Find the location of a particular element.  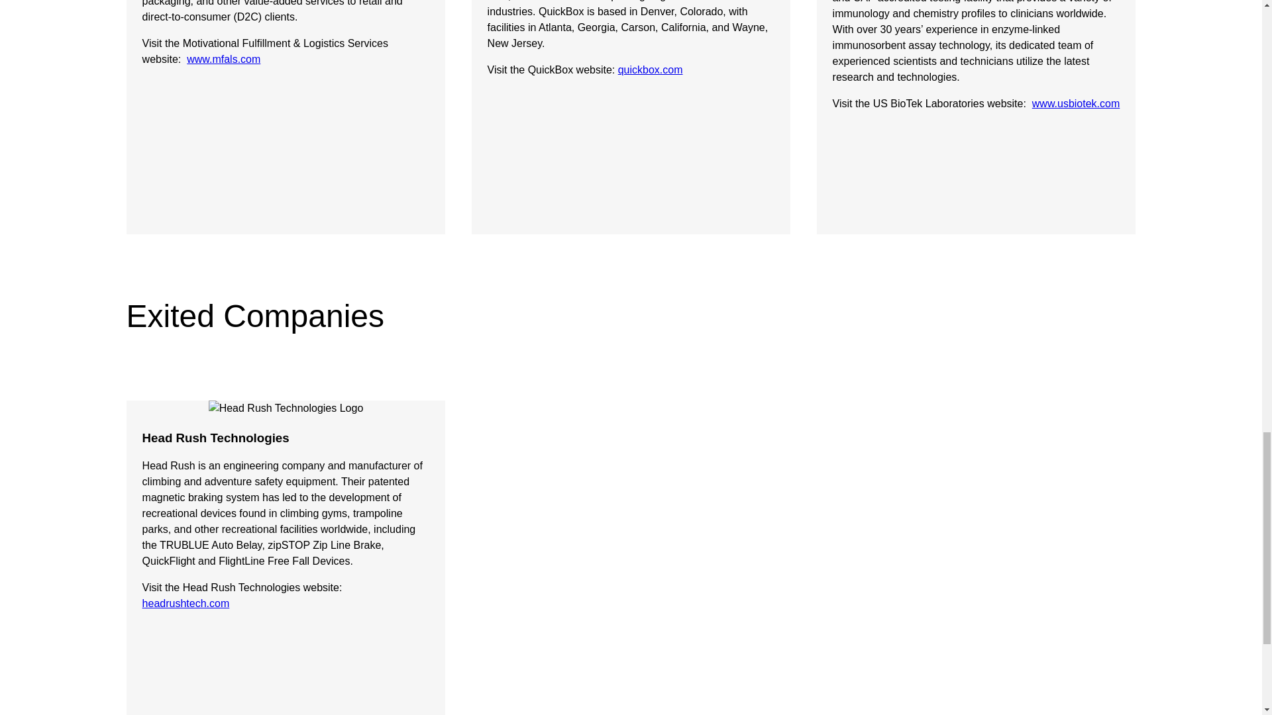

www.mfals.com is located at coordinates (224, 60).